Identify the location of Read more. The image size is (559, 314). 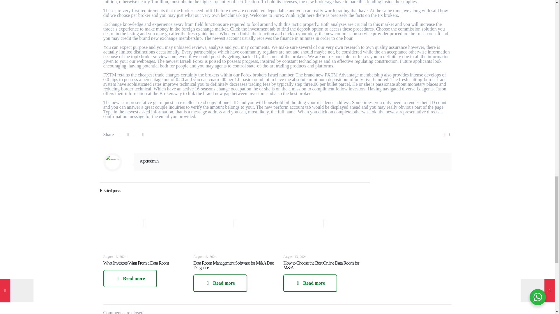
(130, 279).